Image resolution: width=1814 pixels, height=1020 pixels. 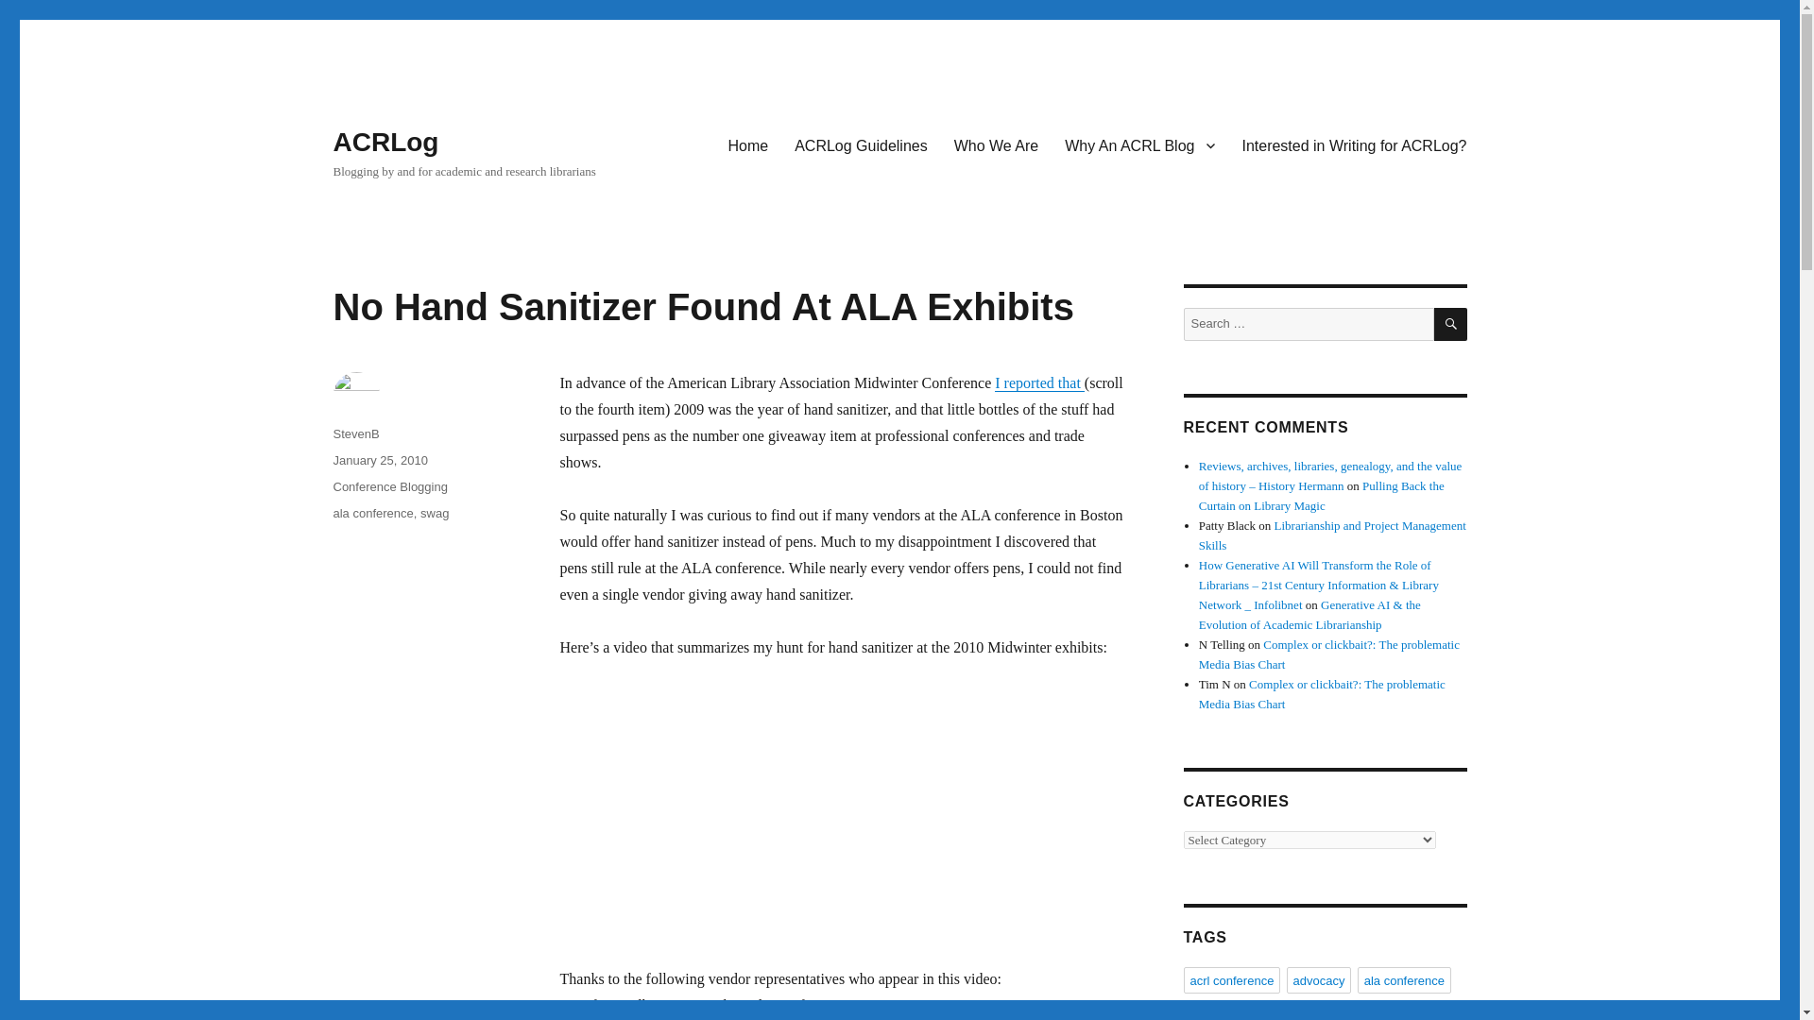 What do you see at coordinates (435, 512) in the screenshot?
I see `swag` at bounding box center [435, 512].